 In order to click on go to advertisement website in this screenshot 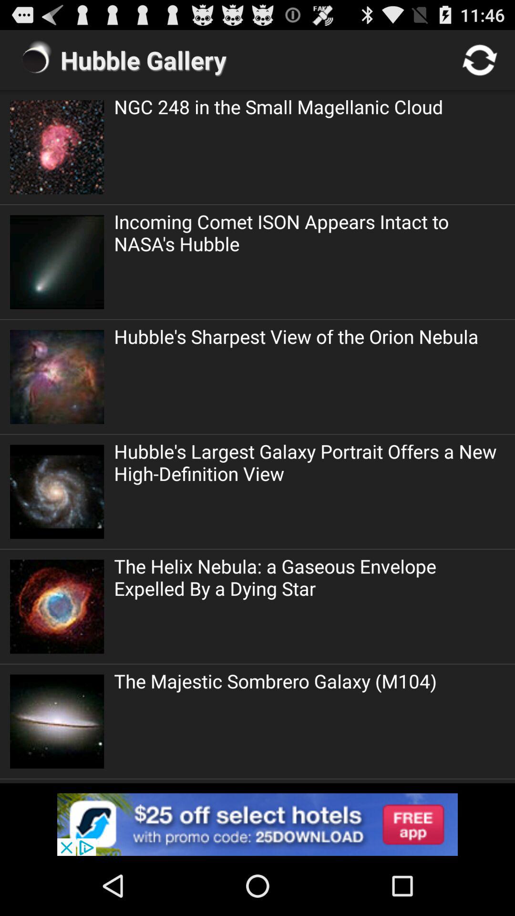, I will do `click(257, 824)`.